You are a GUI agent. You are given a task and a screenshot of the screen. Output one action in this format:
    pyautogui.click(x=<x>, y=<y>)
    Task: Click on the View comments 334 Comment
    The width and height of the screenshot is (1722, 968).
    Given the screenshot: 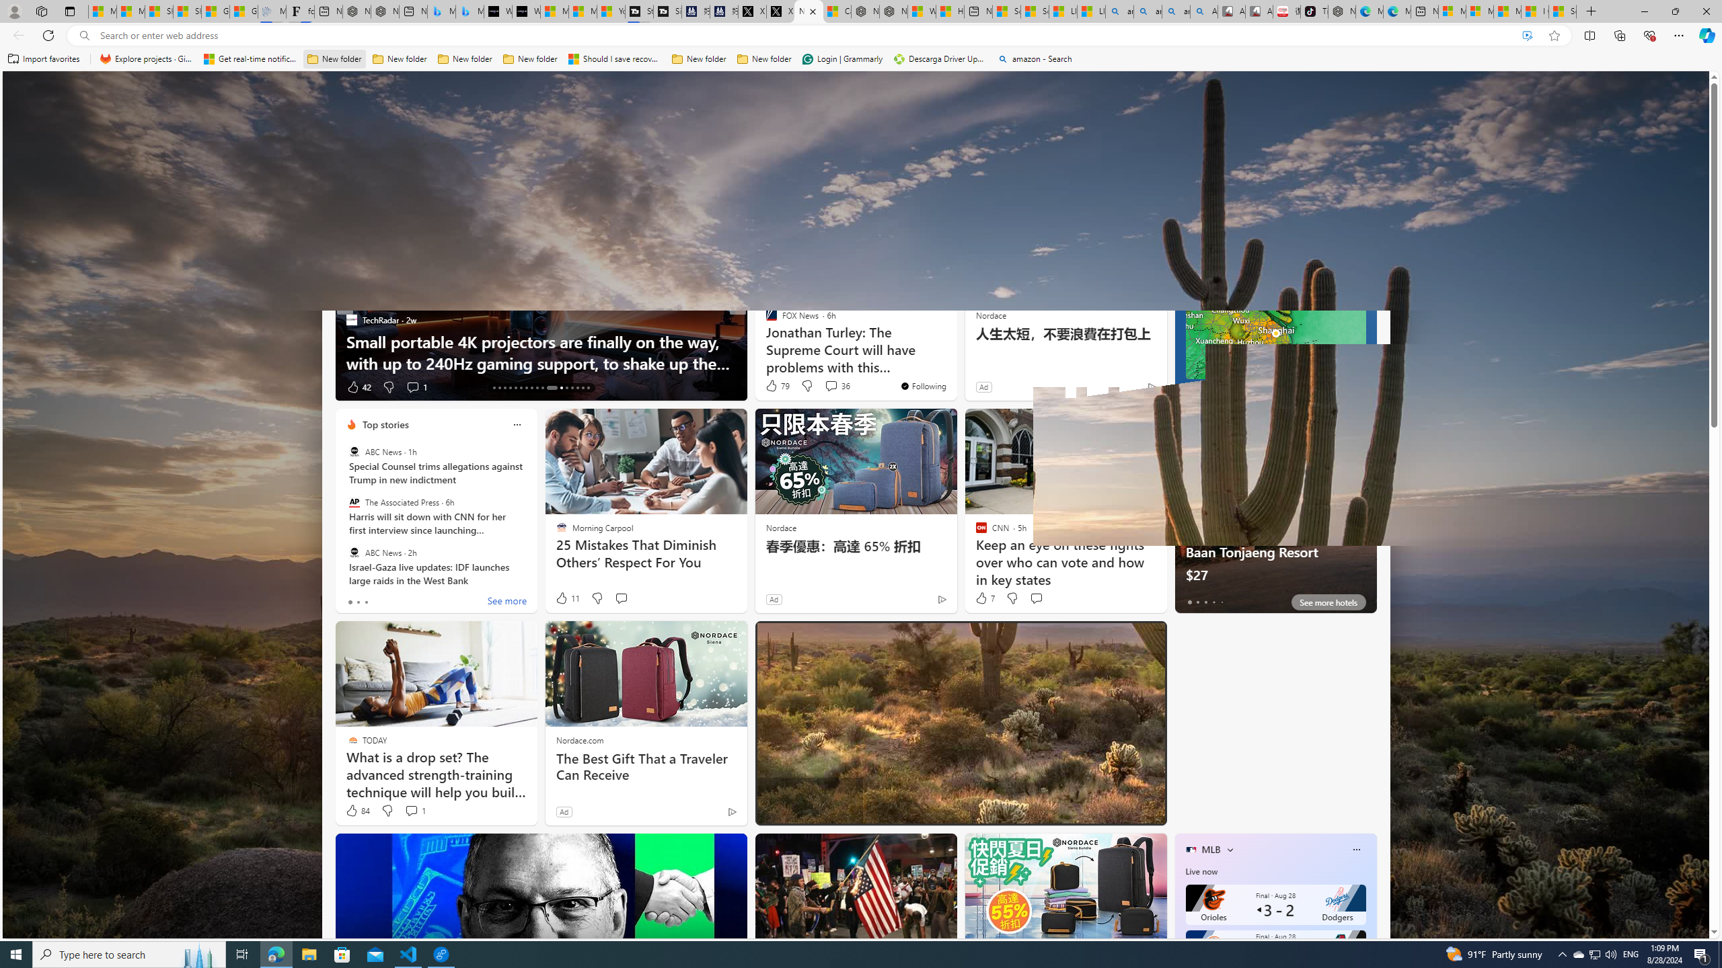 What is the action you would take?
    pyautogui.click(x=8, y=387)
    